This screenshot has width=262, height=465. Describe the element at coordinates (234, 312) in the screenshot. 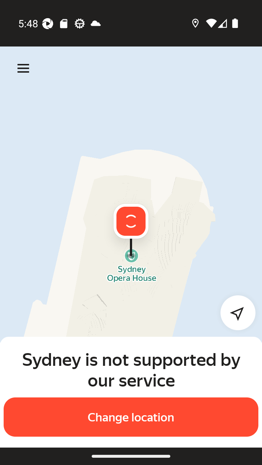

I see `Detect my location` at that location.